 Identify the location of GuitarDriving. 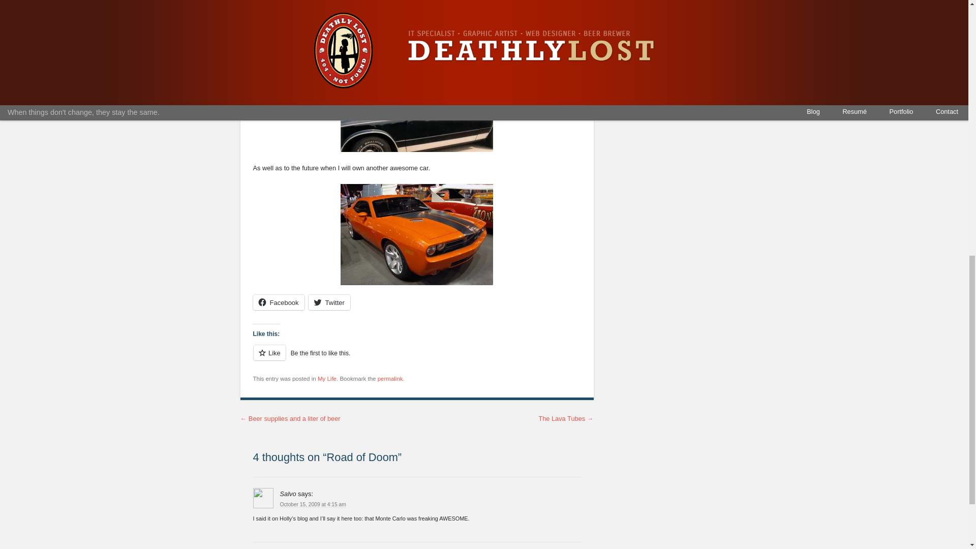
(417, 101).